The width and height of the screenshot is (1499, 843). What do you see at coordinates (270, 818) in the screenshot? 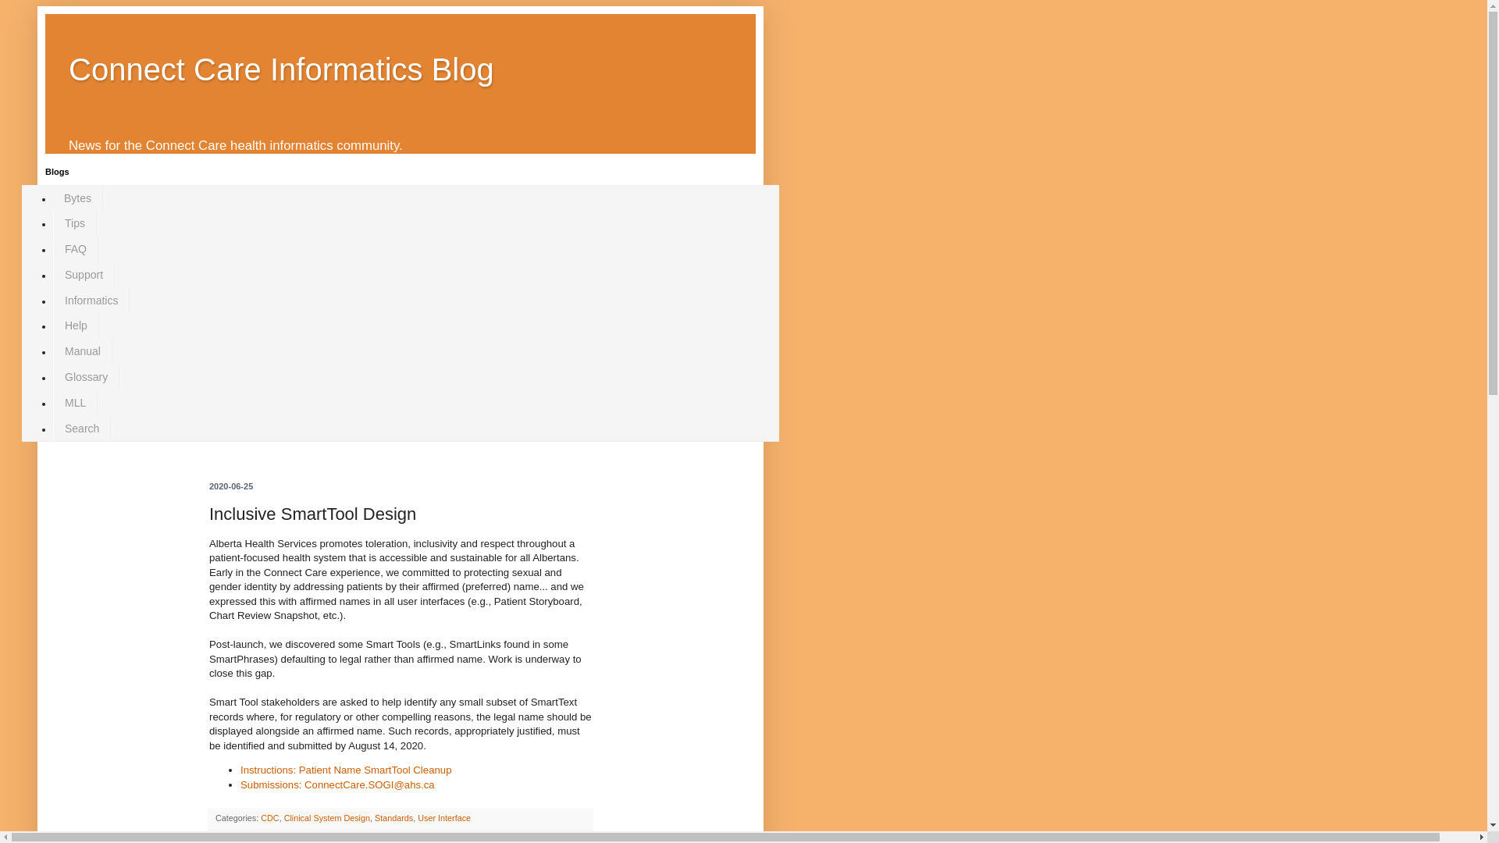
I see `CDC` at bounding box center [270, 818].